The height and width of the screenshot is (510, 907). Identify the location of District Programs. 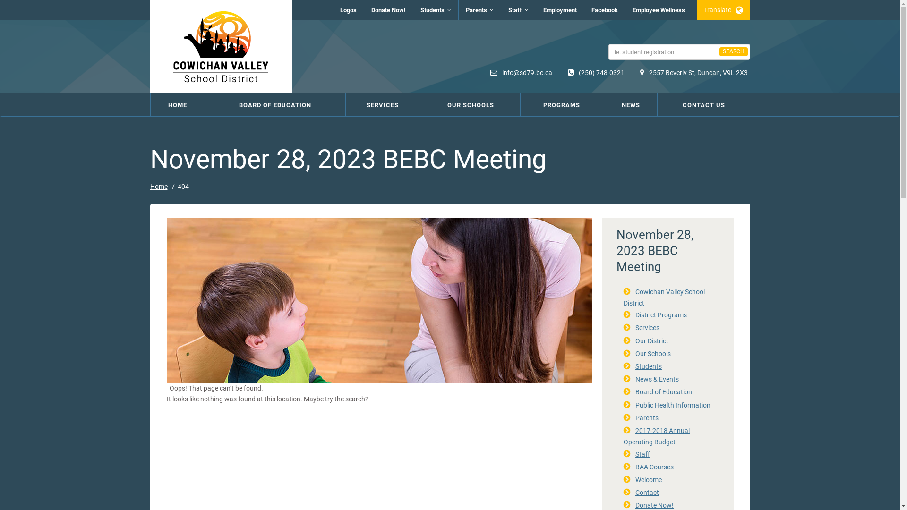
(661, 315).